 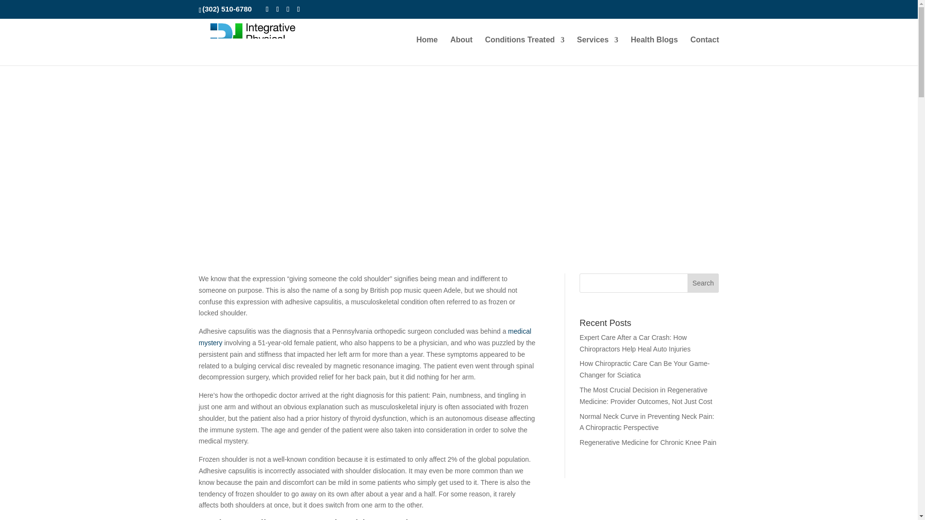 What do you see at coordinates (702, 185) in the screenshot?
I see `Search` at bounding box center [702, 185].